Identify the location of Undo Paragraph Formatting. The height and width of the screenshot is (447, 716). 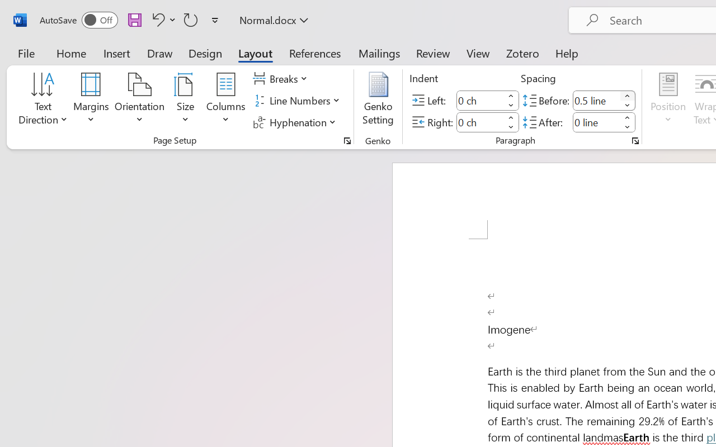
(157, 20).